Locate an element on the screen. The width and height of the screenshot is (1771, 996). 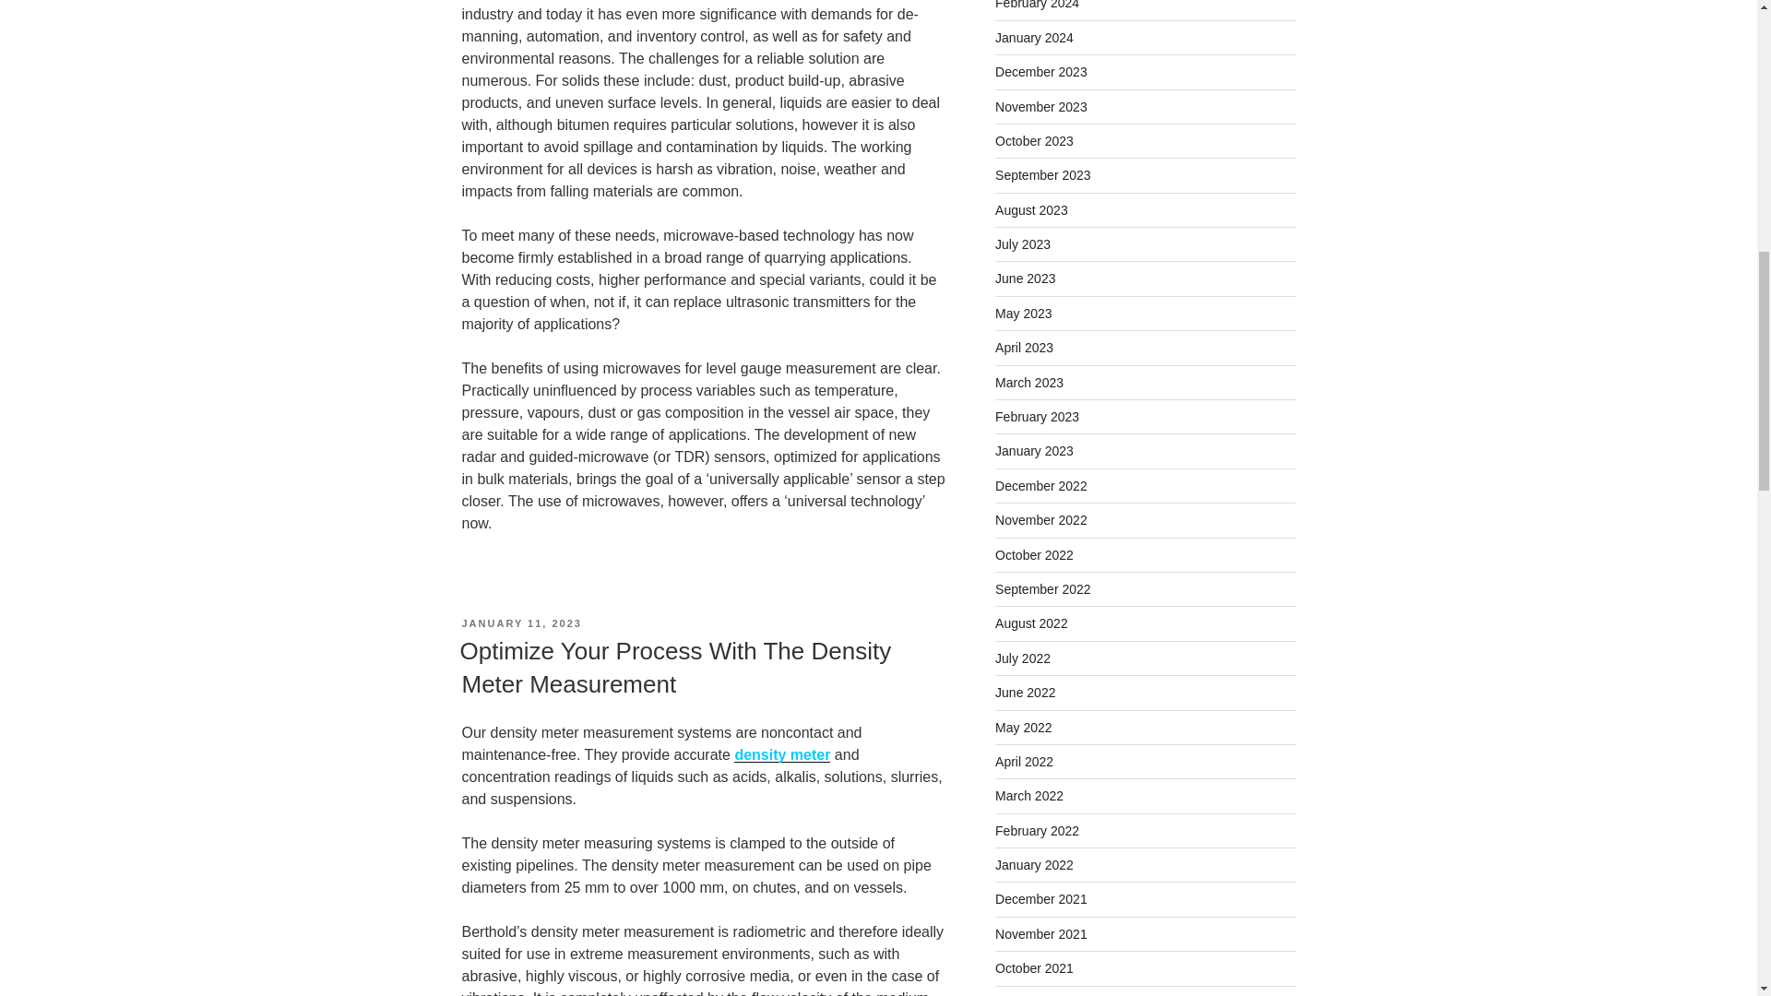
October 2023 is located at coordinates (1034, 140).